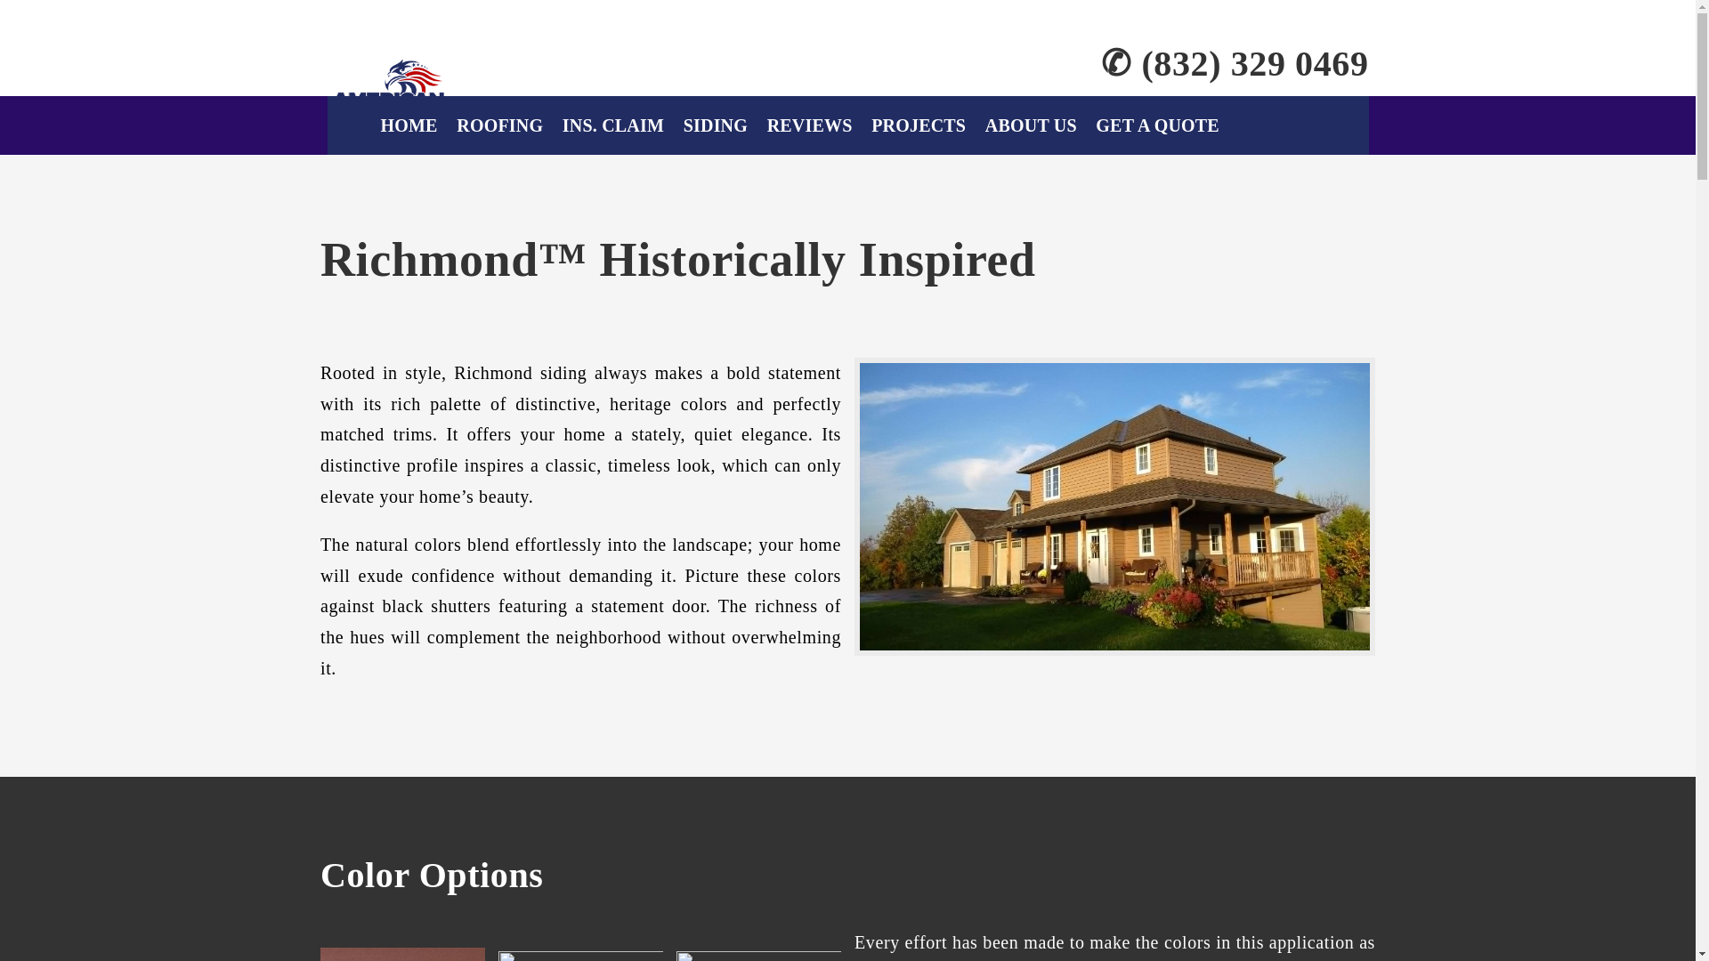 This screenshot has height=961, width=1709. I want to click on ABOUT US, so click(1031, 125).